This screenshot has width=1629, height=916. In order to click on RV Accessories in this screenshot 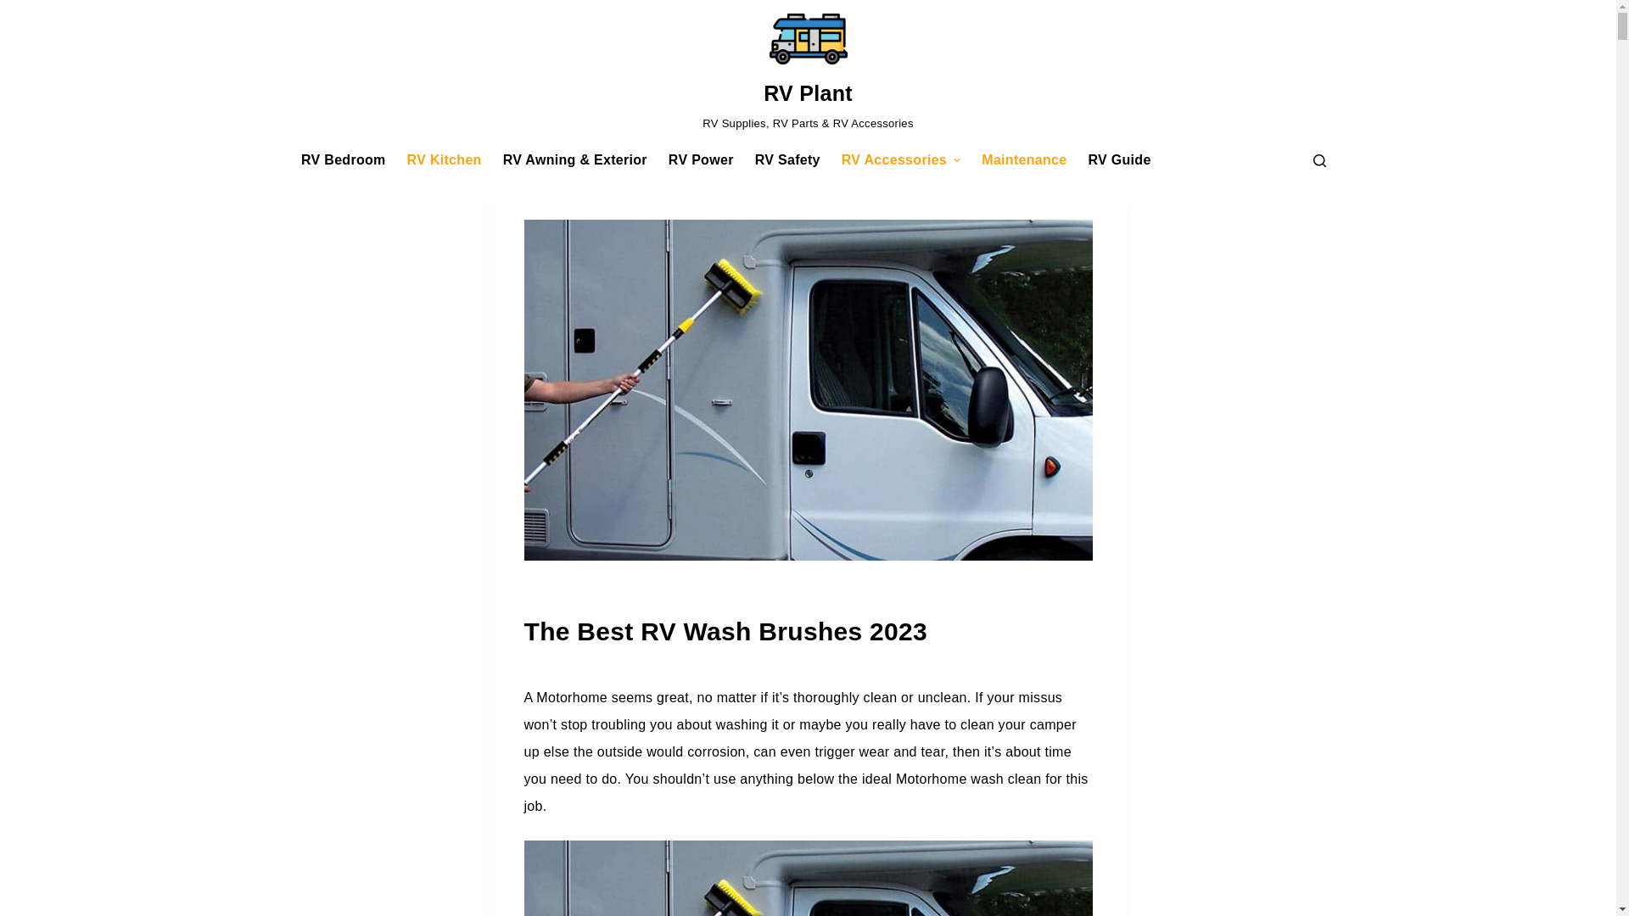, I will do `click(901, 159)`.